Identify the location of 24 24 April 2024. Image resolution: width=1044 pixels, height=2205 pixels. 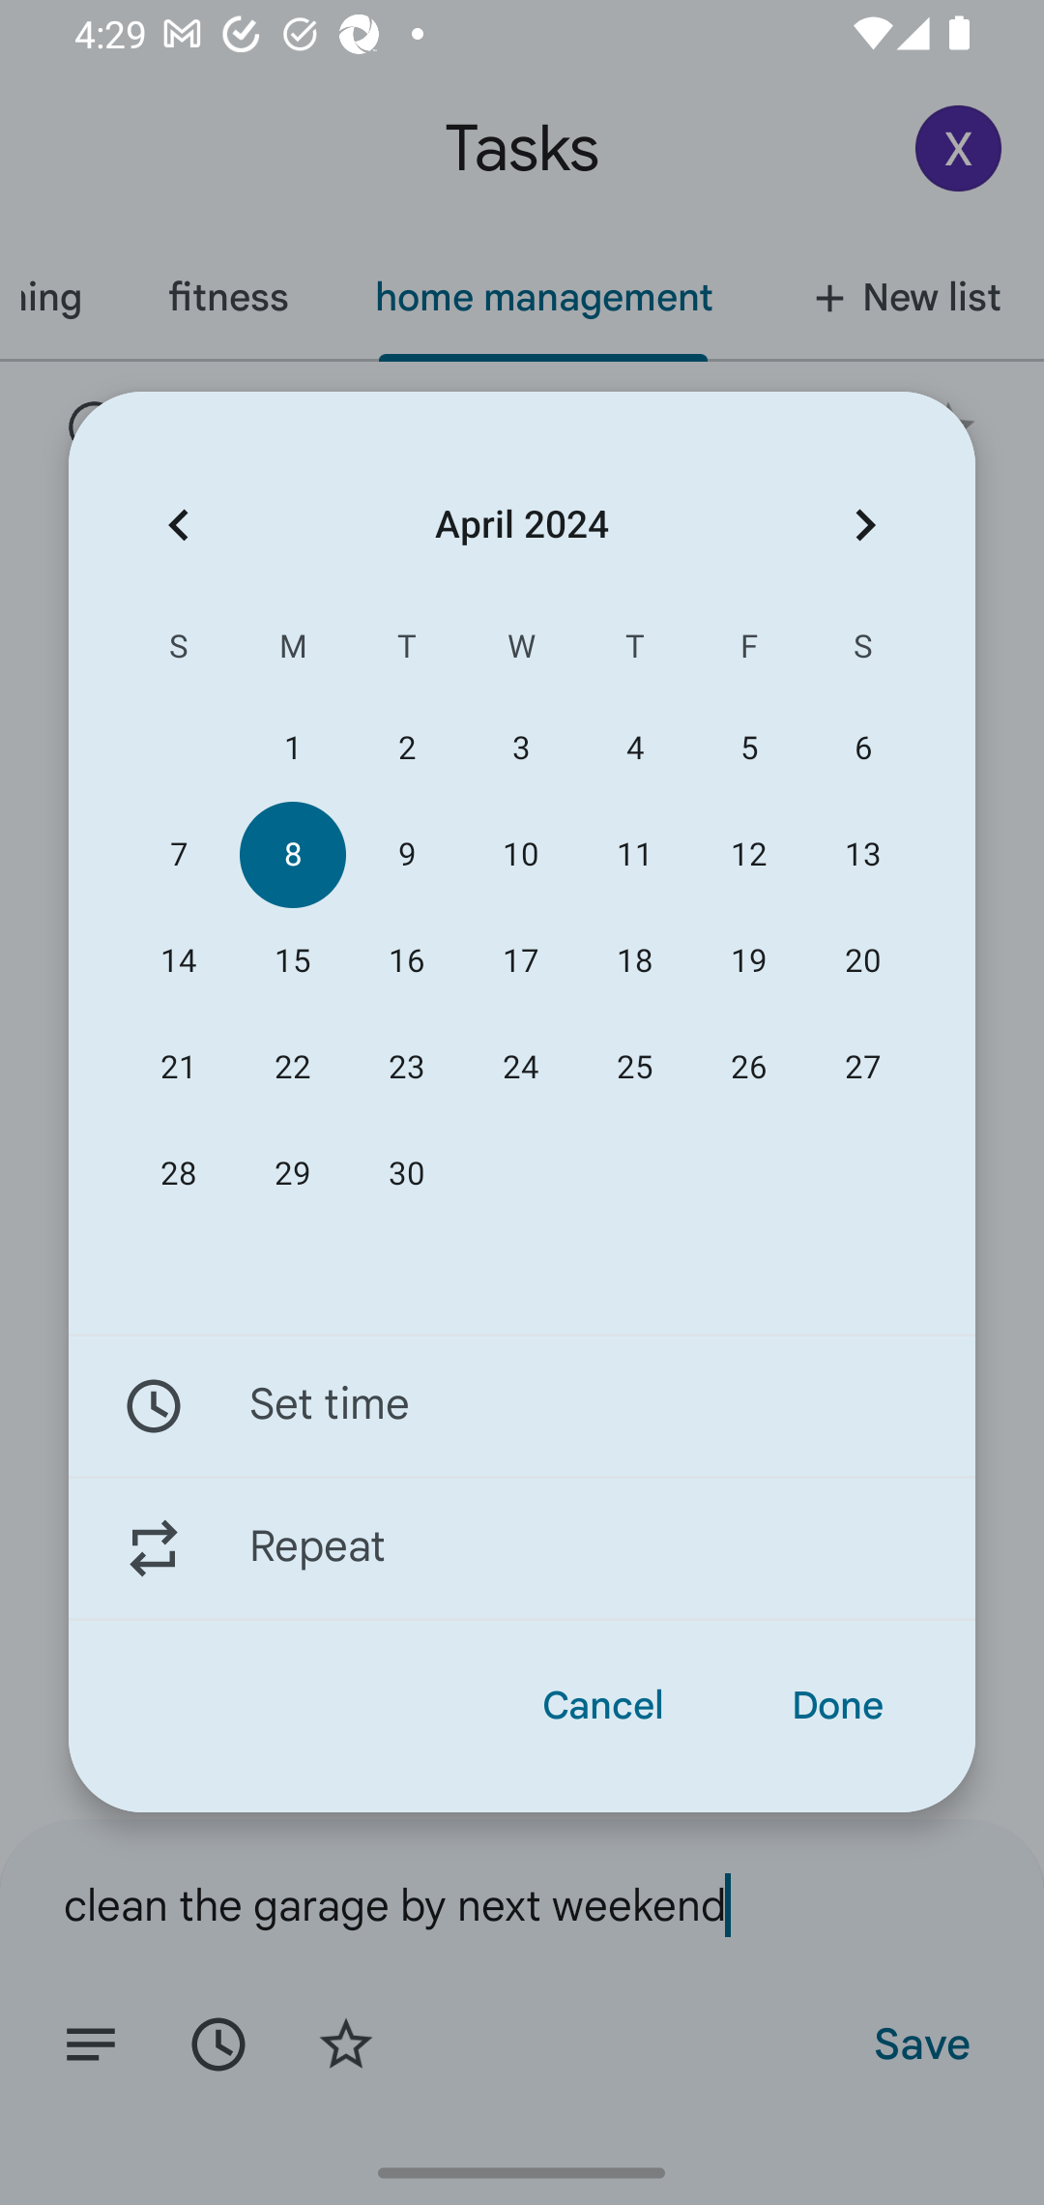
(520, 1067).